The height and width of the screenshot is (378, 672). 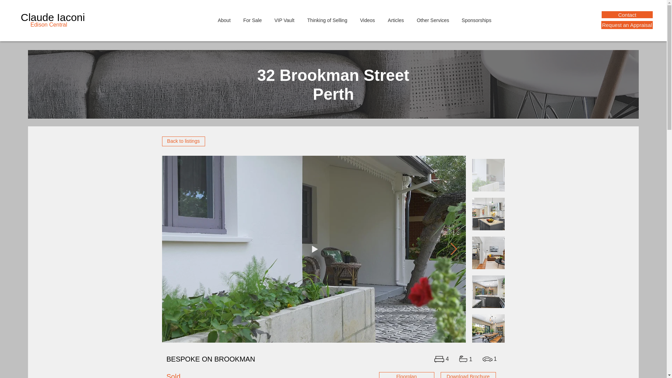 I want to click on VIP Vault, so click(x=285, y=20).